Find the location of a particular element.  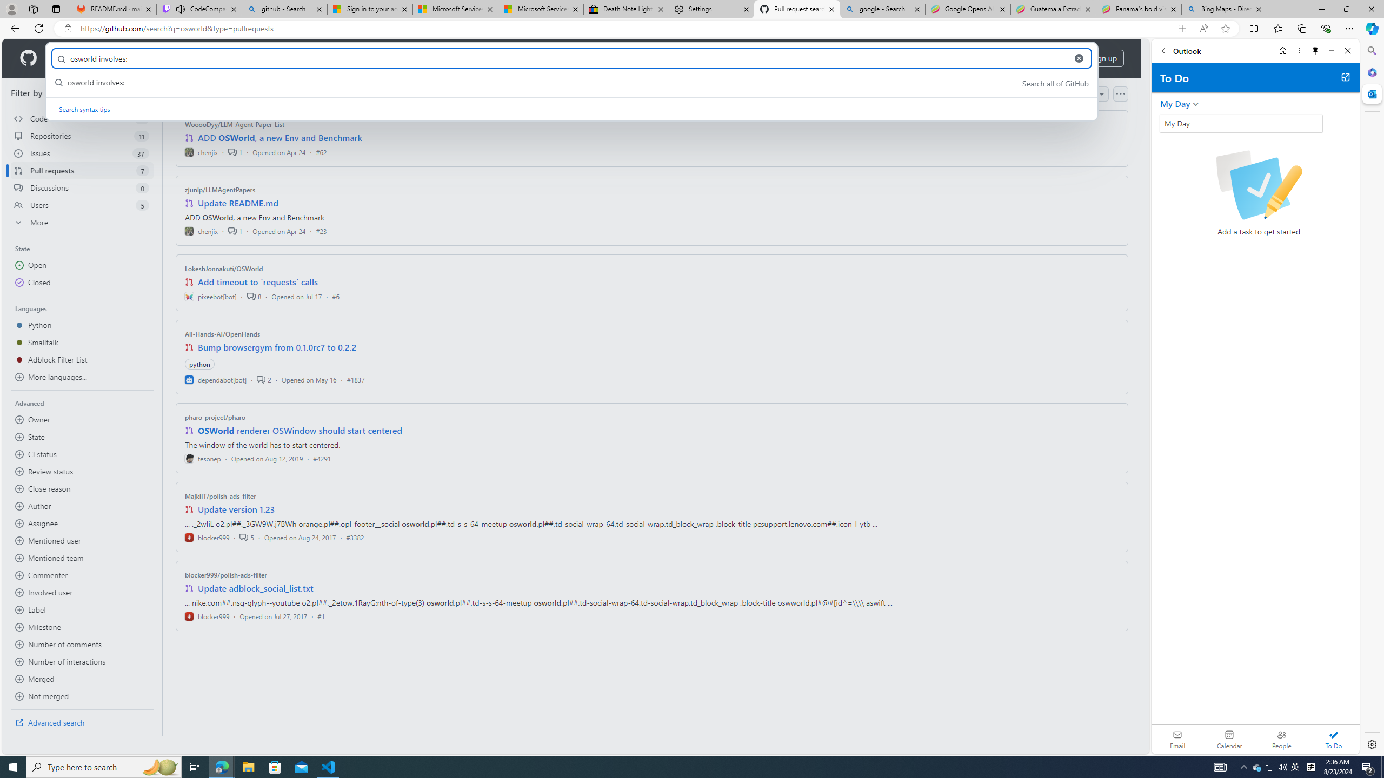

zjunlp/LLMAgentPapers is located at coordinates (221, 190).